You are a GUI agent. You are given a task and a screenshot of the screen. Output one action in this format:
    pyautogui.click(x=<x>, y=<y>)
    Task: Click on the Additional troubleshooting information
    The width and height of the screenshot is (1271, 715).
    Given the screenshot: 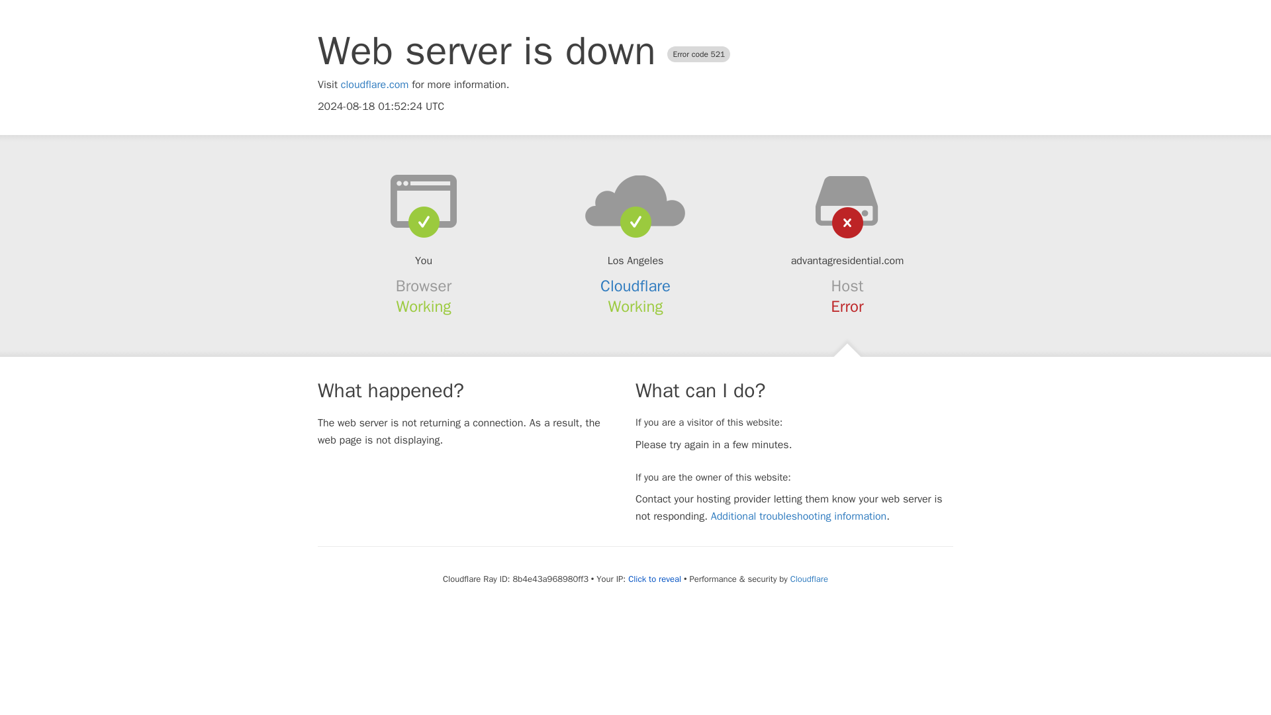 What is the action you would take?
    pyautogui.click(x=798, y=516)
    